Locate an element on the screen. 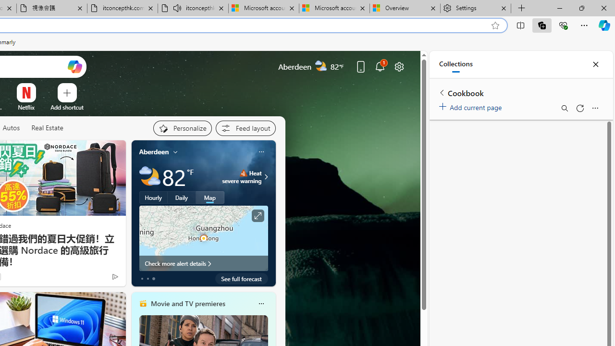 Image resolution: width=615 pixels, height=346 pixels. Click to see more information is located at coordinates (258, 216).